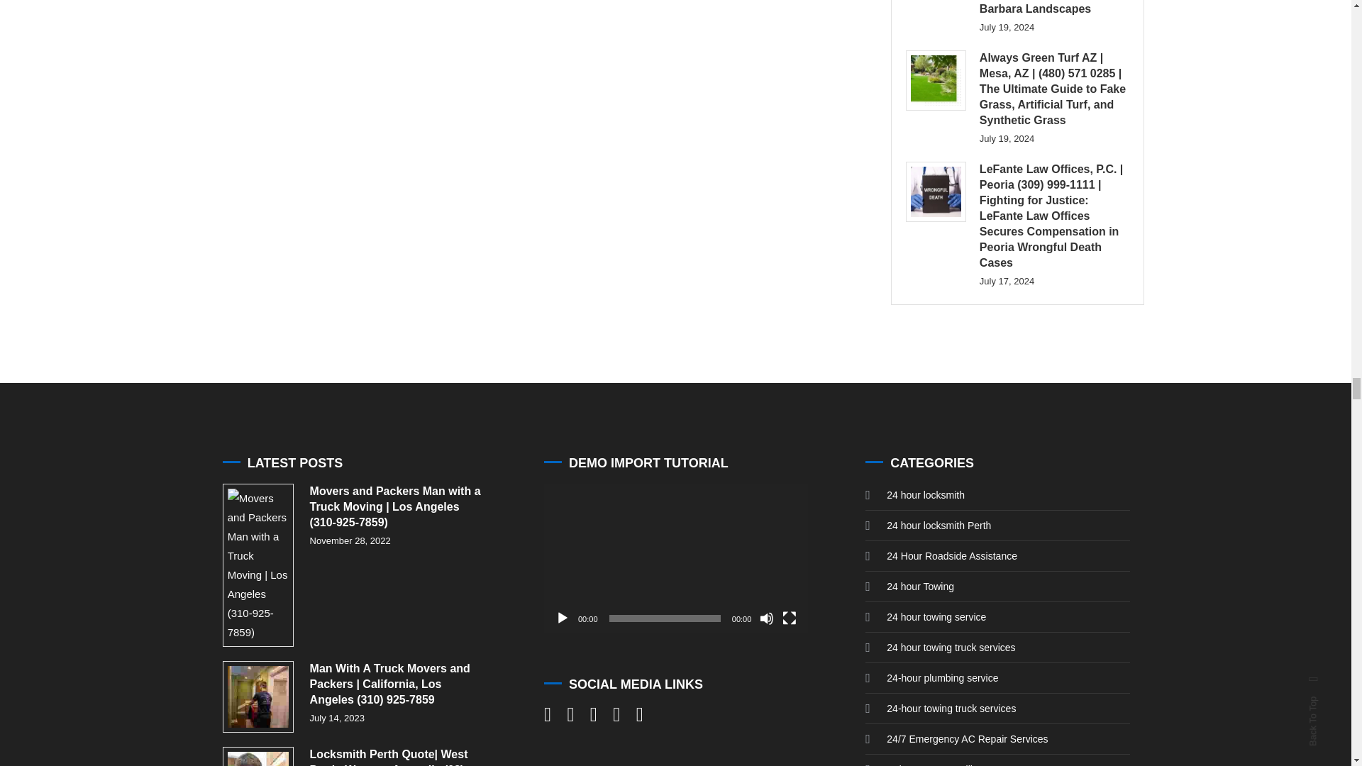 Image resolution: width=1362 pixels, height=766 pixels. I want to click on Mute, so click(766, 618).